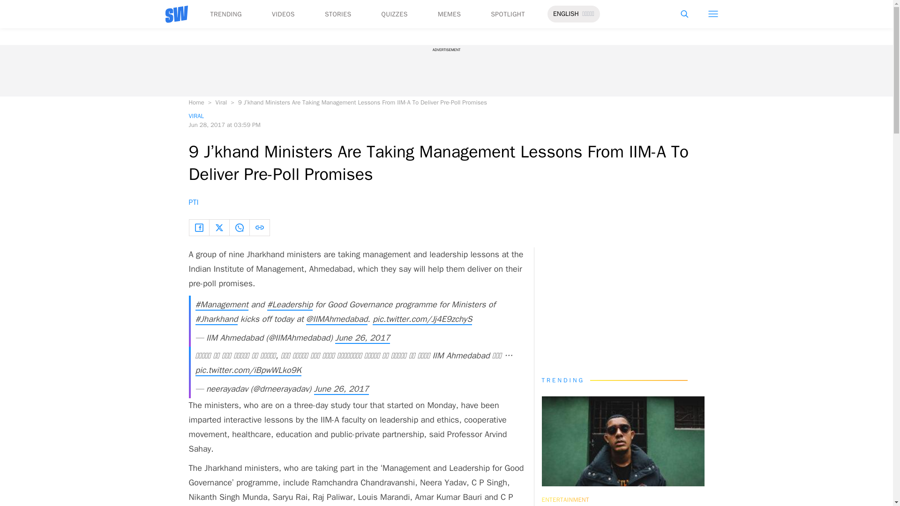  What do you see at coordinates (338, 14) in the screenshot?
I see `STORIES` at bounding box center [338, 14].